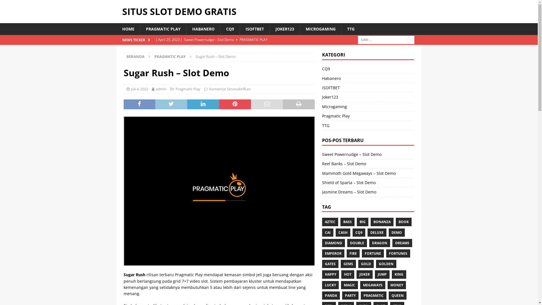 This screenshot has height=305, width=542. What do you see at coordinates (353, 253) in the screenshot?
I see `FIRE` at bounding box center [353, 253].